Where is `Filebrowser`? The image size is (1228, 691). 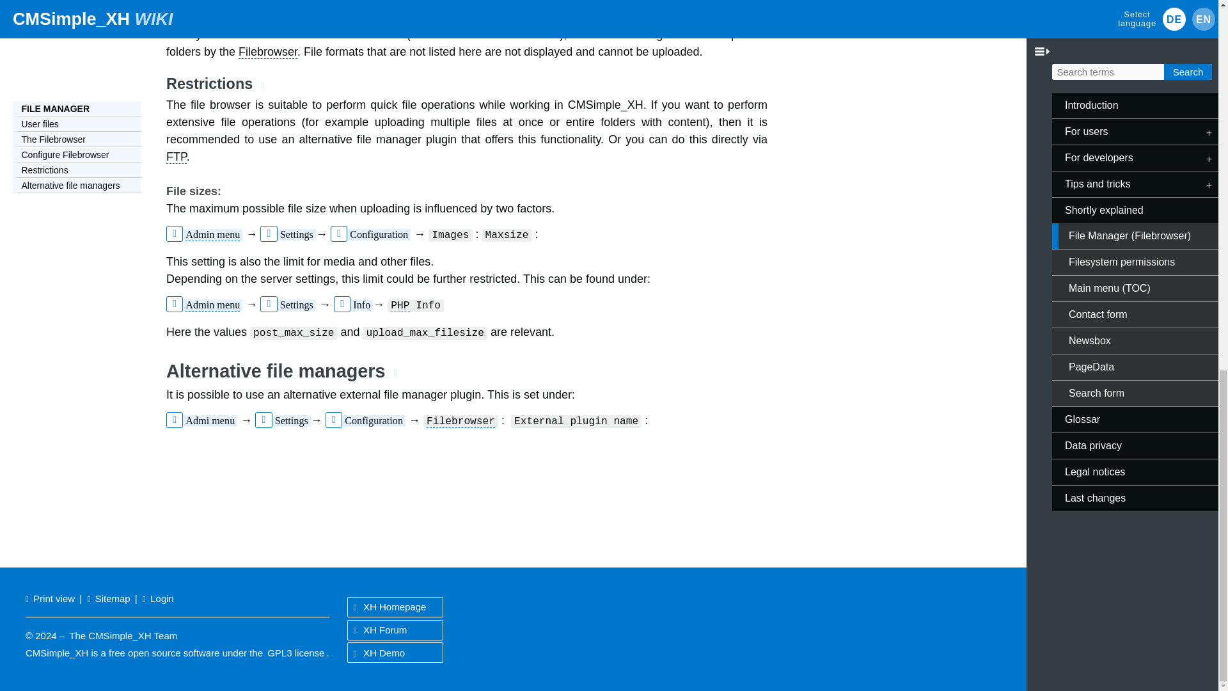
Filebrowser is located at coordinates (375, 9).